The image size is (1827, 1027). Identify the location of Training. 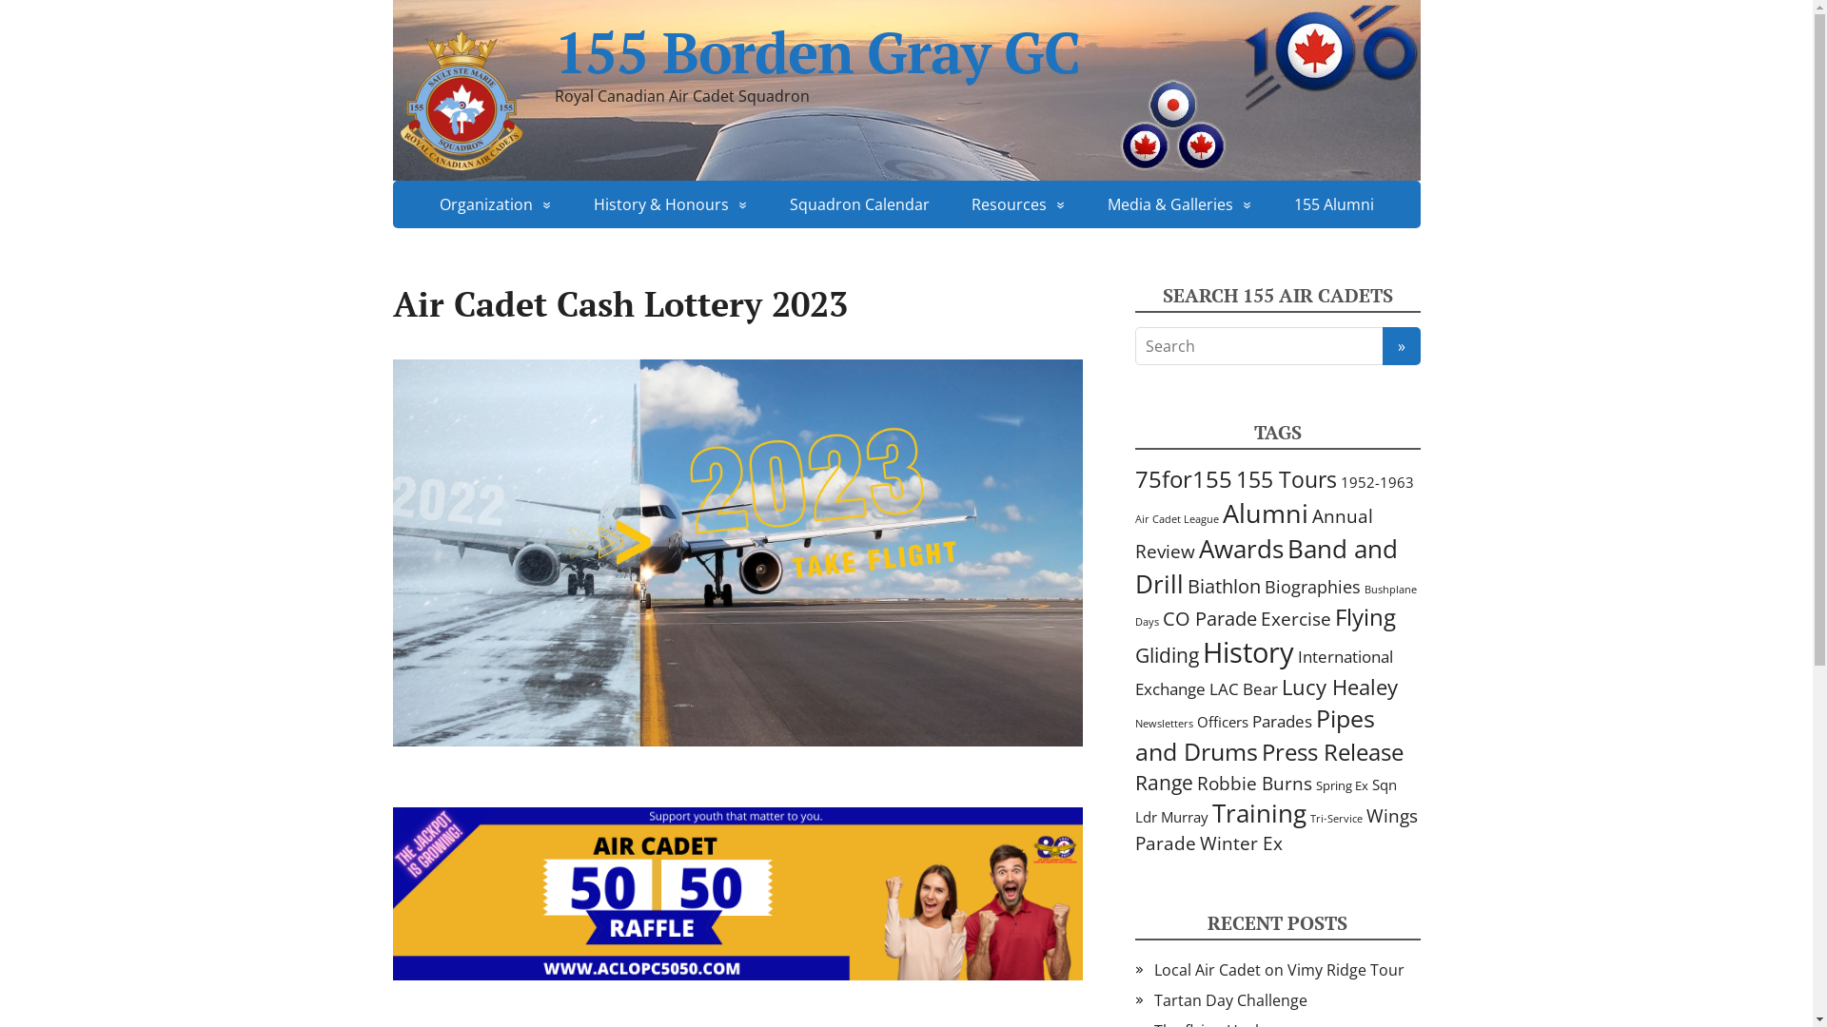
(1260, 813).